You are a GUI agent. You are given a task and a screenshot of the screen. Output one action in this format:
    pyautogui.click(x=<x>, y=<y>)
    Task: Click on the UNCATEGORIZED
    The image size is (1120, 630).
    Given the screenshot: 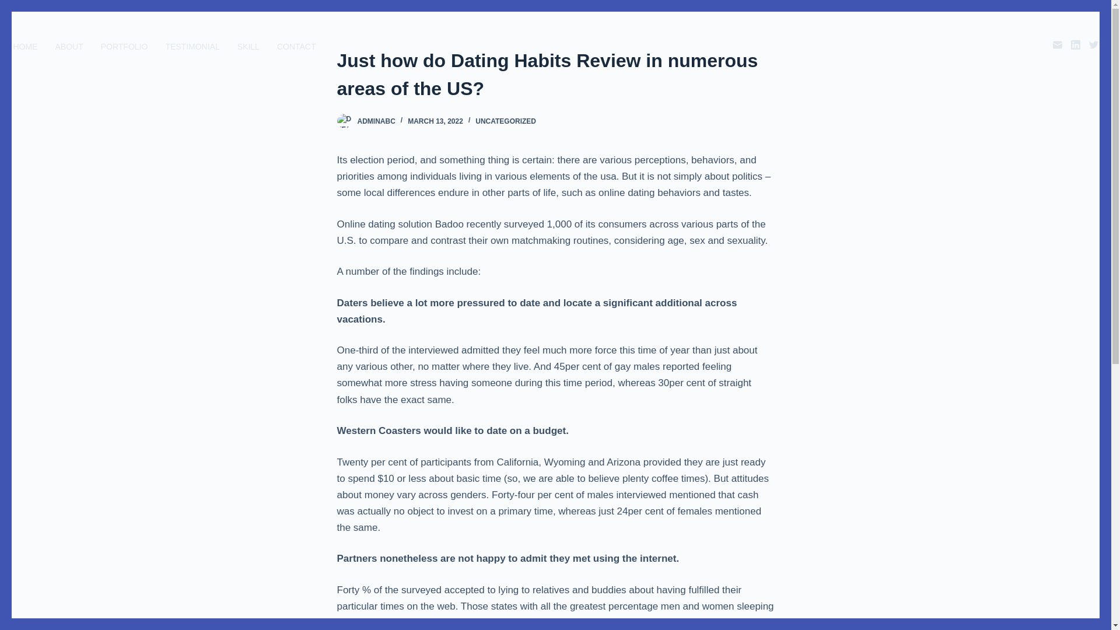 What is the action you would take?
    pyautogui.click(x=505, y=121)
    